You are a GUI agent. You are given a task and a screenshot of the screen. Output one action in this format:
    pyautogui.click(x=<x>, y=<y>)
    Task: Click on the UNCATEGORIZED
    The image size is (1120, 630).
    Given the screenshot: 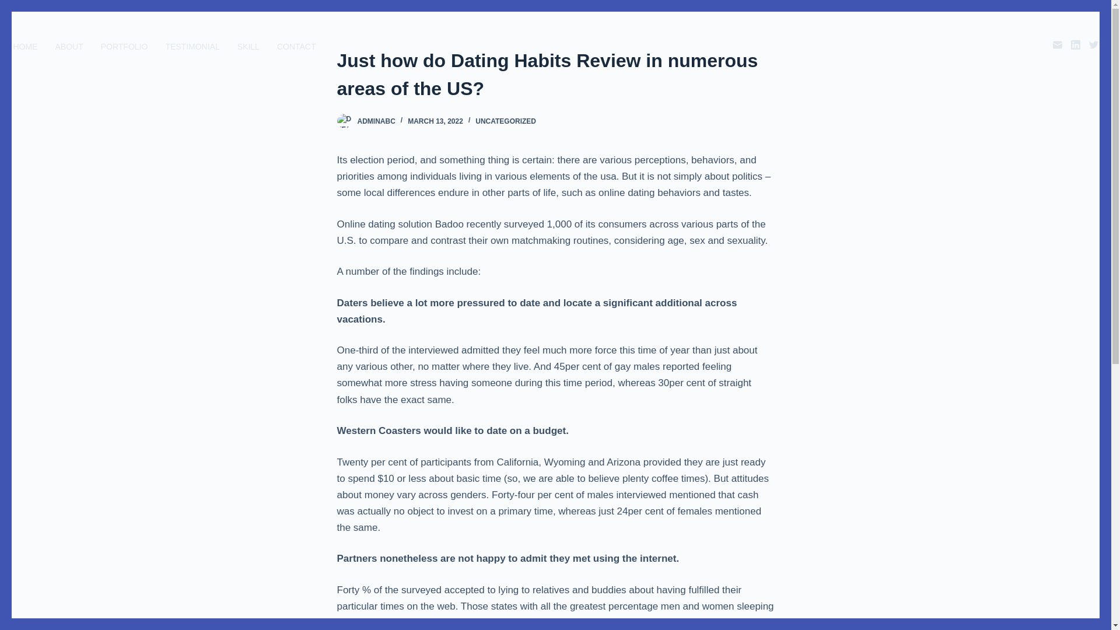 What is the action you would take?
    pyautogui.click(x=505, y=121)
    